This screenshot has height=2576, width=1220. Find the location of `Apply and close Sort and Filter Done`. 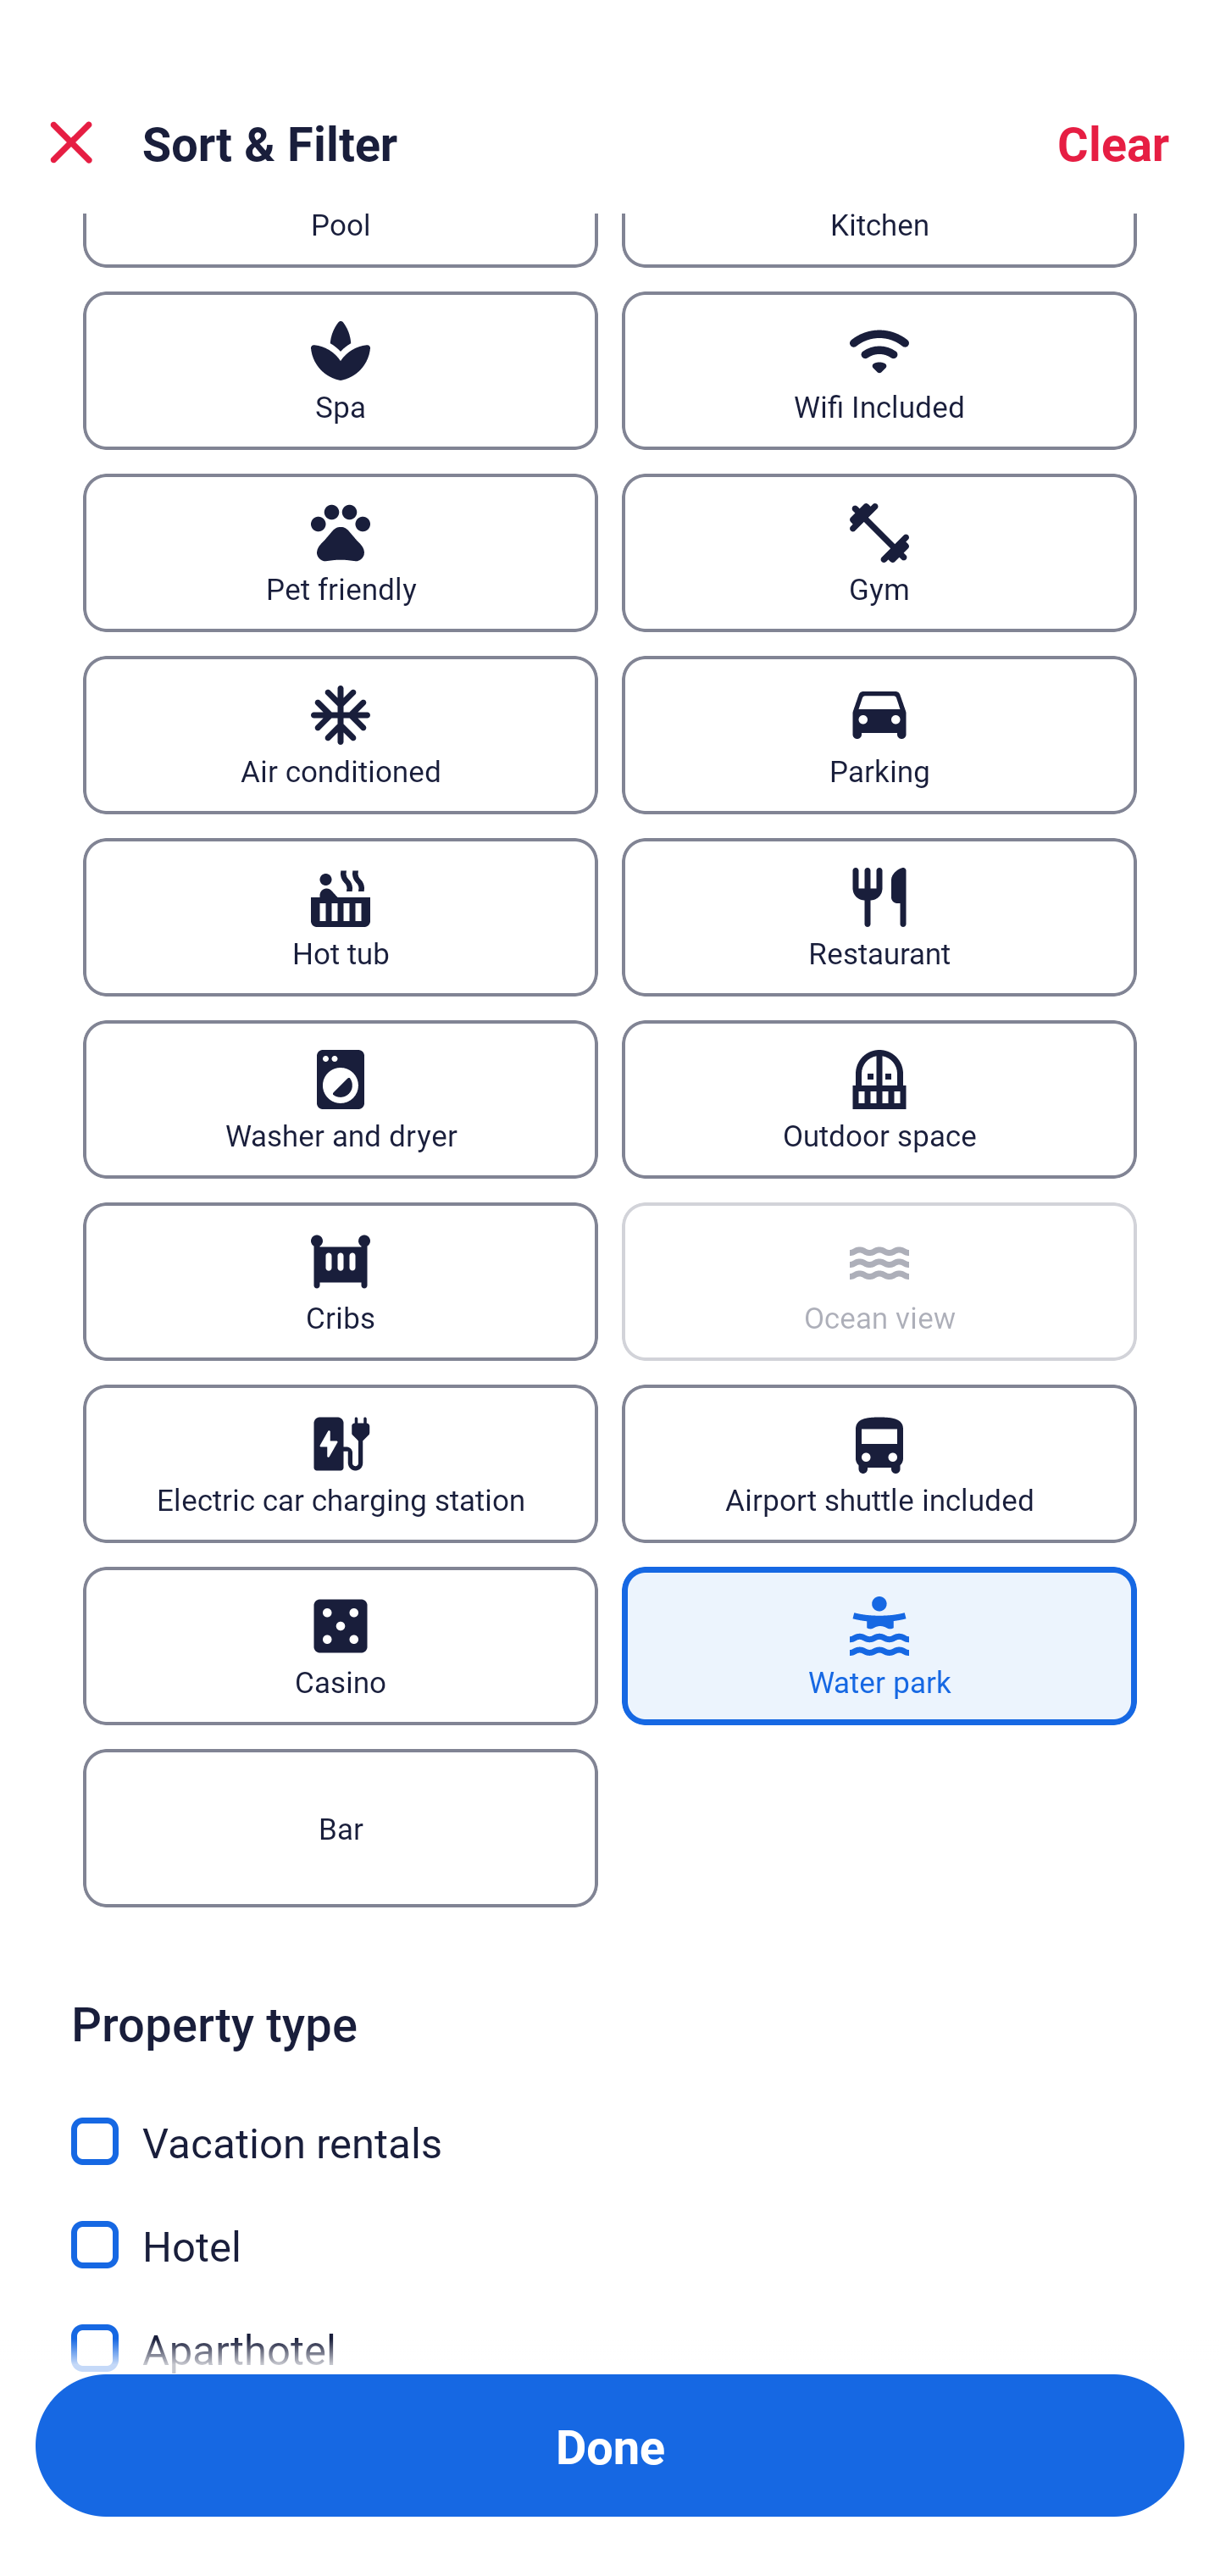

Apply and close Sort and Filter Done is located at coordinates (610, 2446).